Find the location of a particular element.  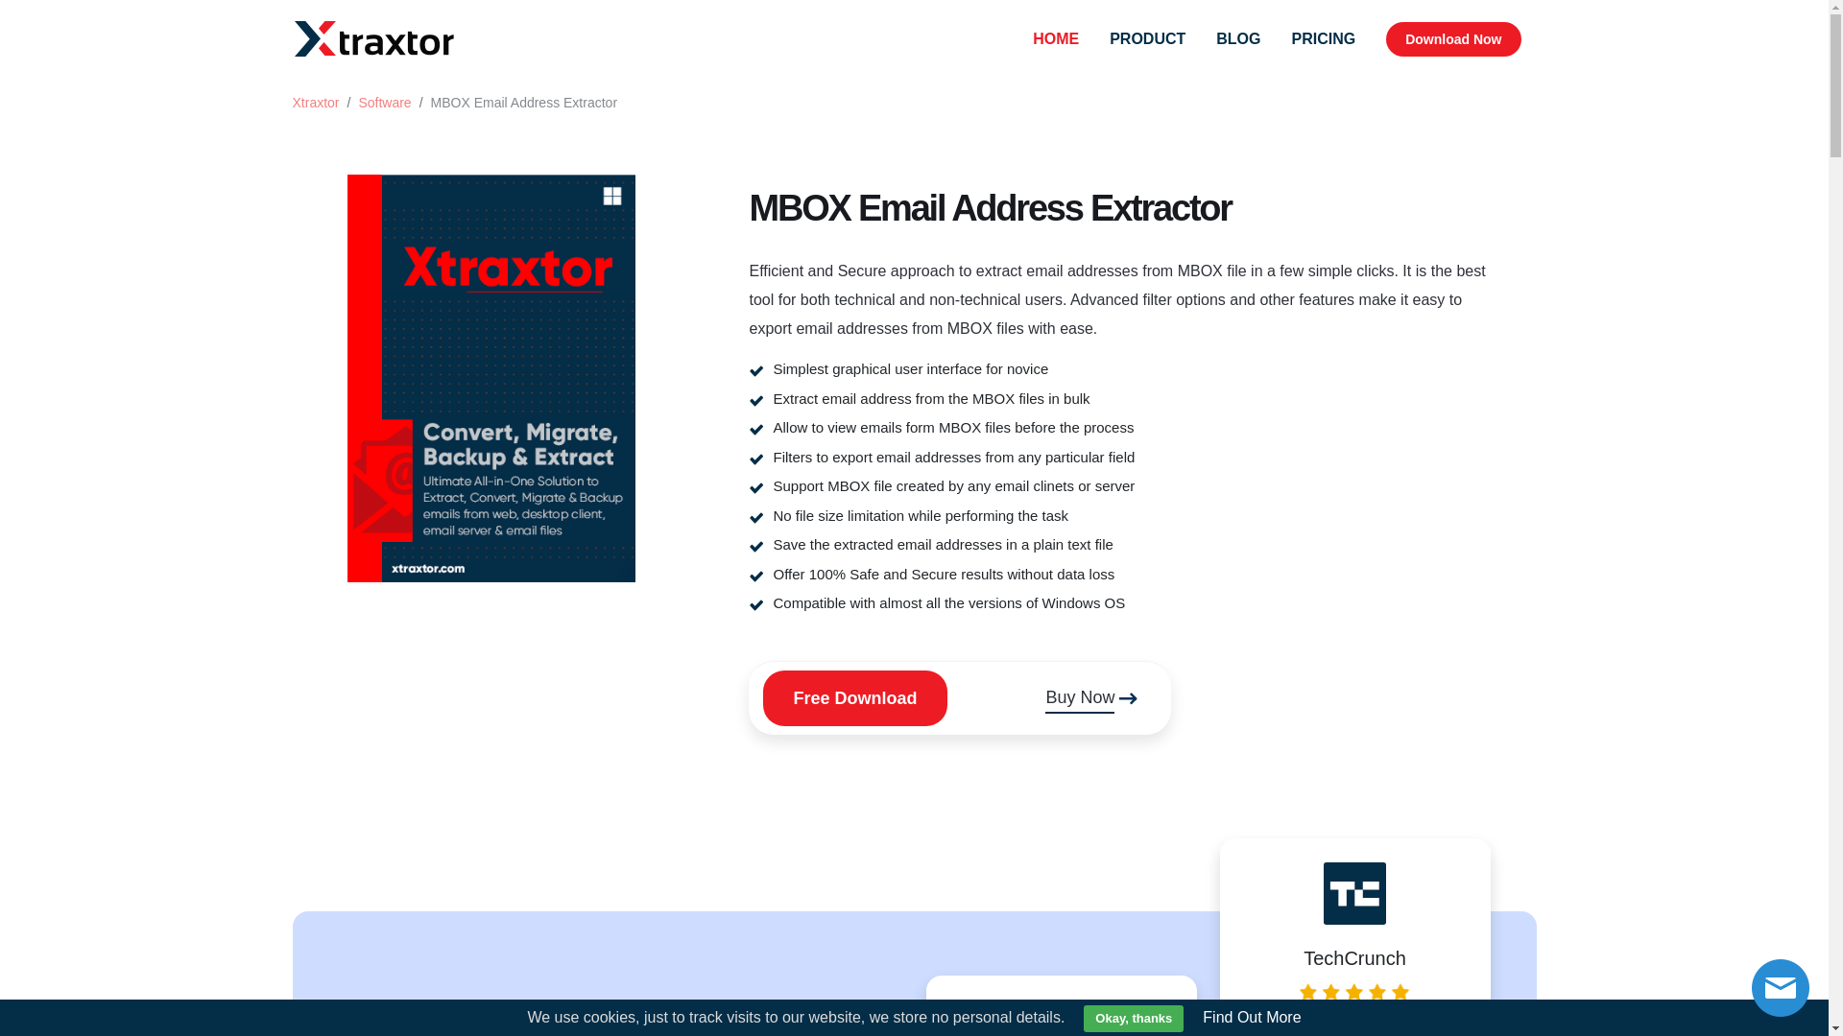

Xtraxtor is located at coordinates (315, 102).